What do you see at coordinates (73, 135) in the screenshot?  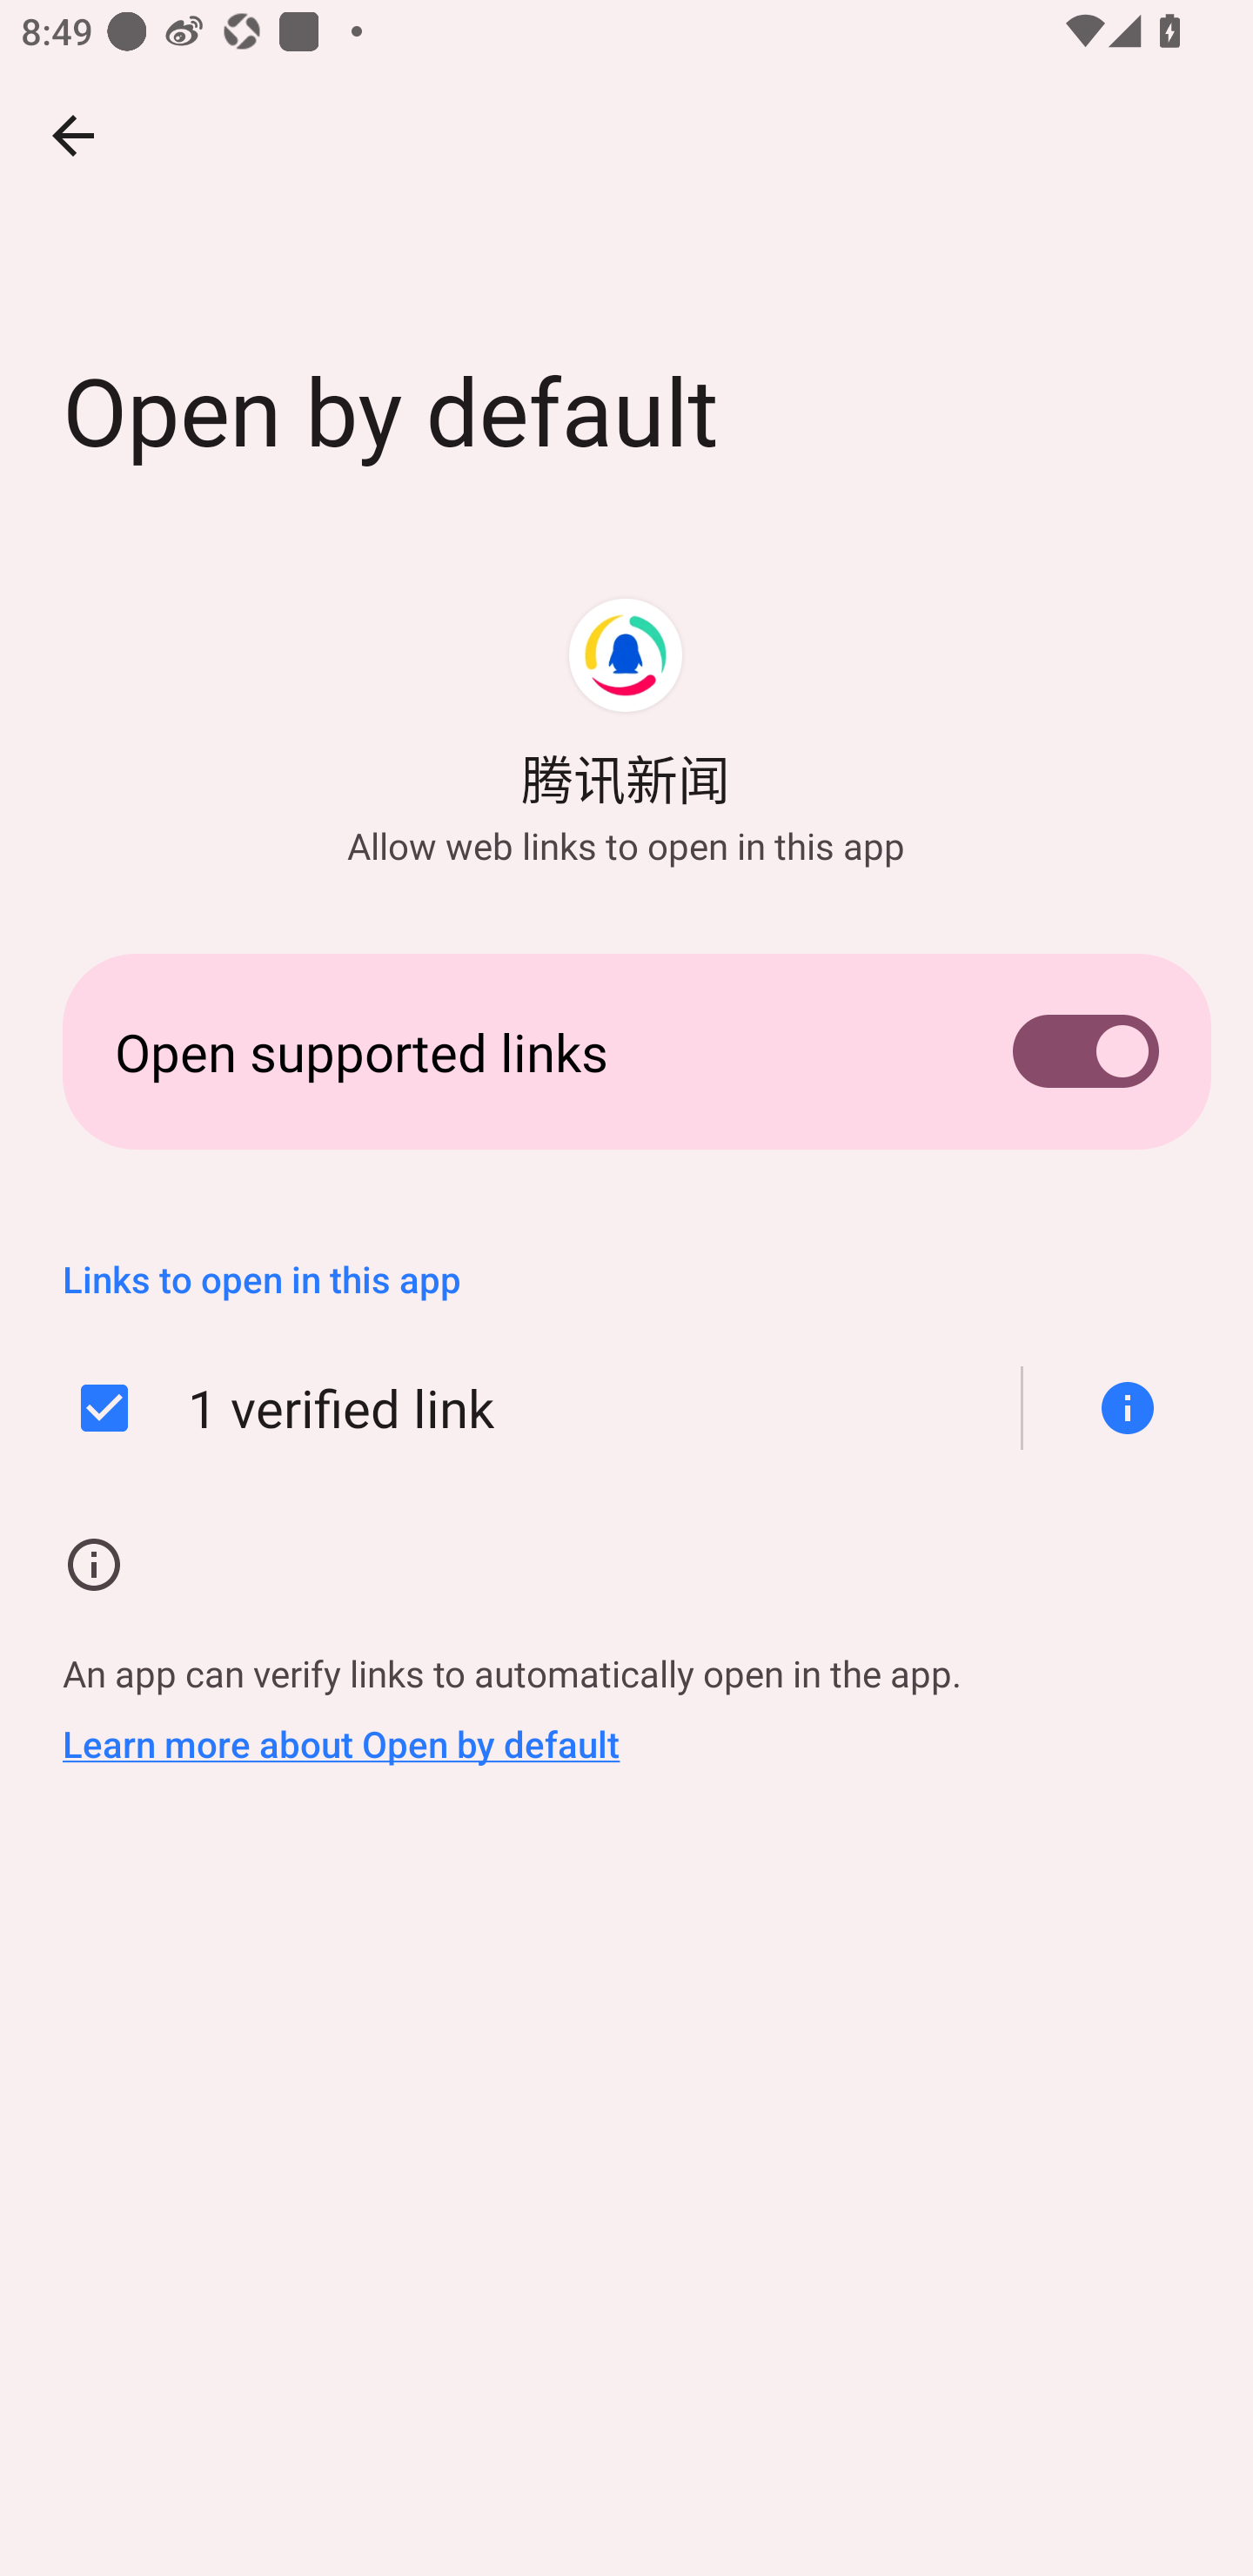 I see `Navigate up` at bounding box center [73, 135].